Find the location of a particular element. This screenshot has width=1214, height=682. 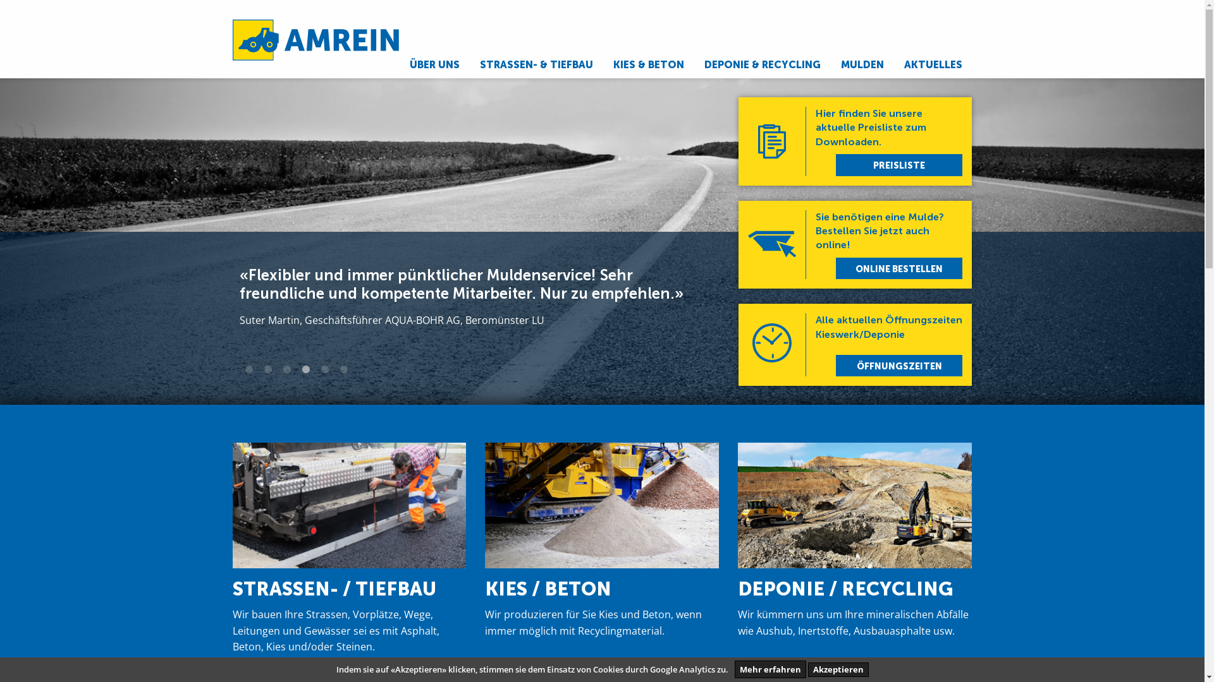

2 is located at coordinates (268, 369).